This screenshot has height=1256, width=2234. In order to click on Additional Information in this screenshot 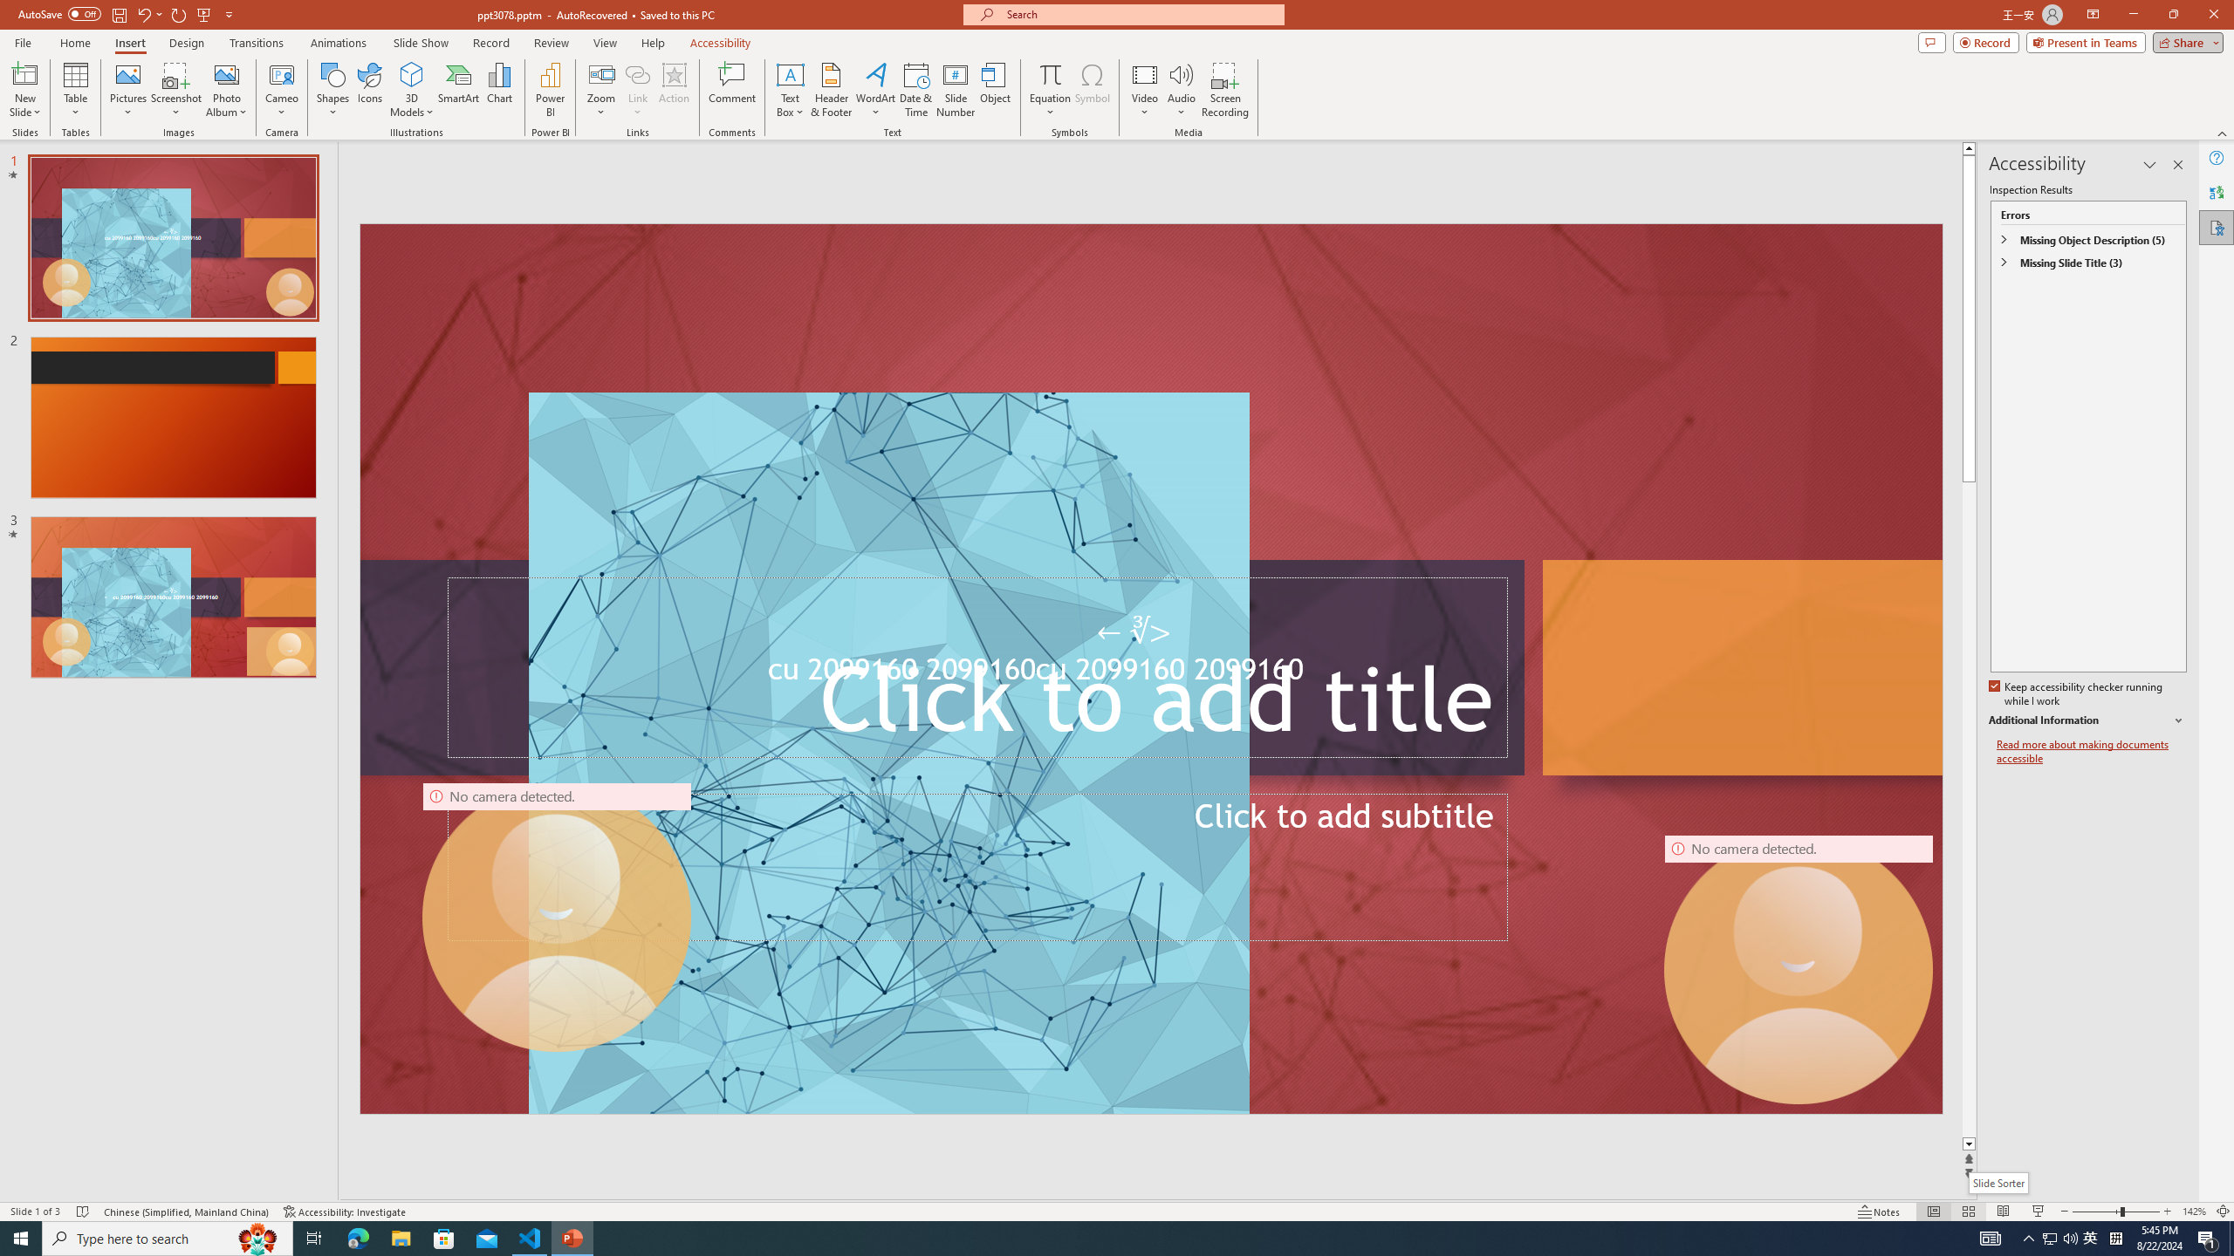, I will do `click(2087, 720)`.